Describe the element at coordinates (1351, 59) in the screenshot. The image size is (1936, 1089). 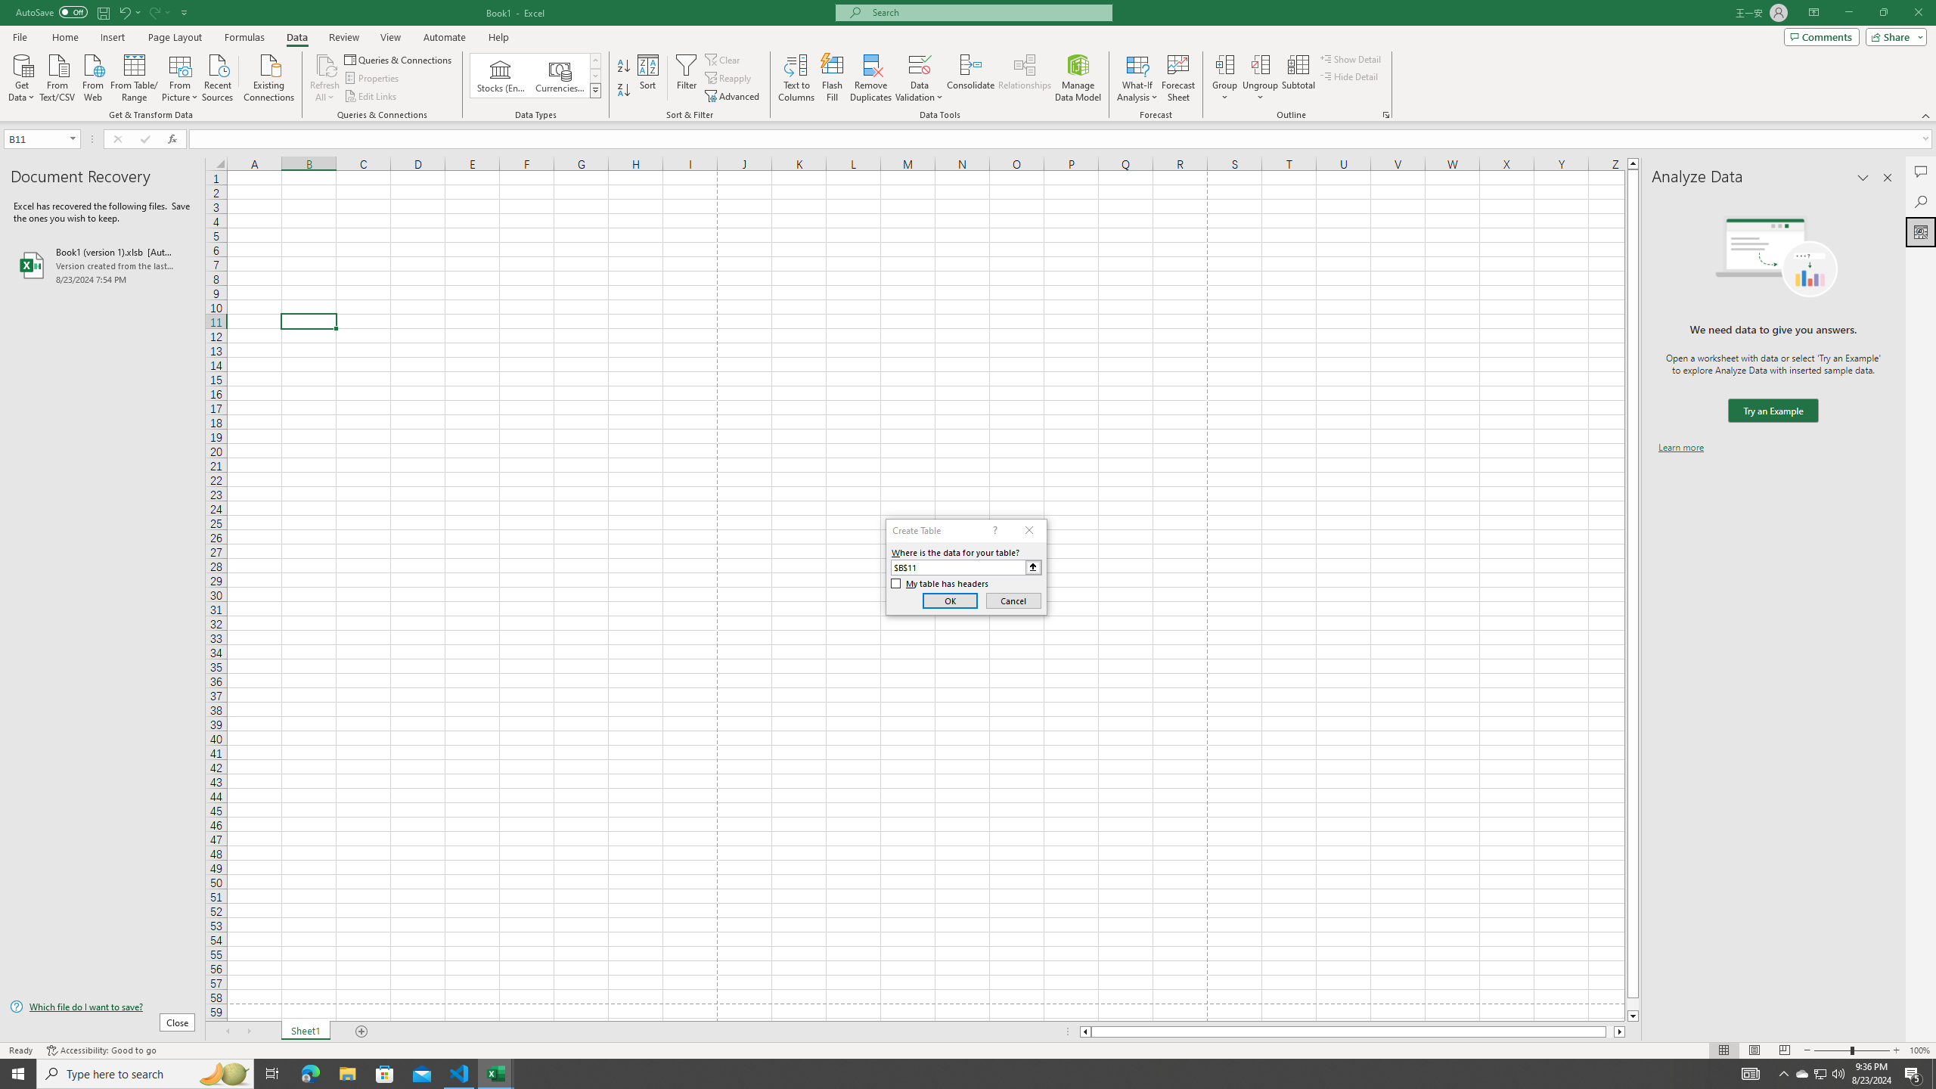
I see `Show Detail` at that location.